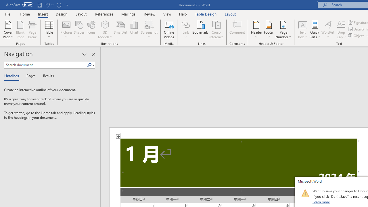  Describe the element at coordinates (302, 29) in the screenshot. I see `Text Box` at that location.